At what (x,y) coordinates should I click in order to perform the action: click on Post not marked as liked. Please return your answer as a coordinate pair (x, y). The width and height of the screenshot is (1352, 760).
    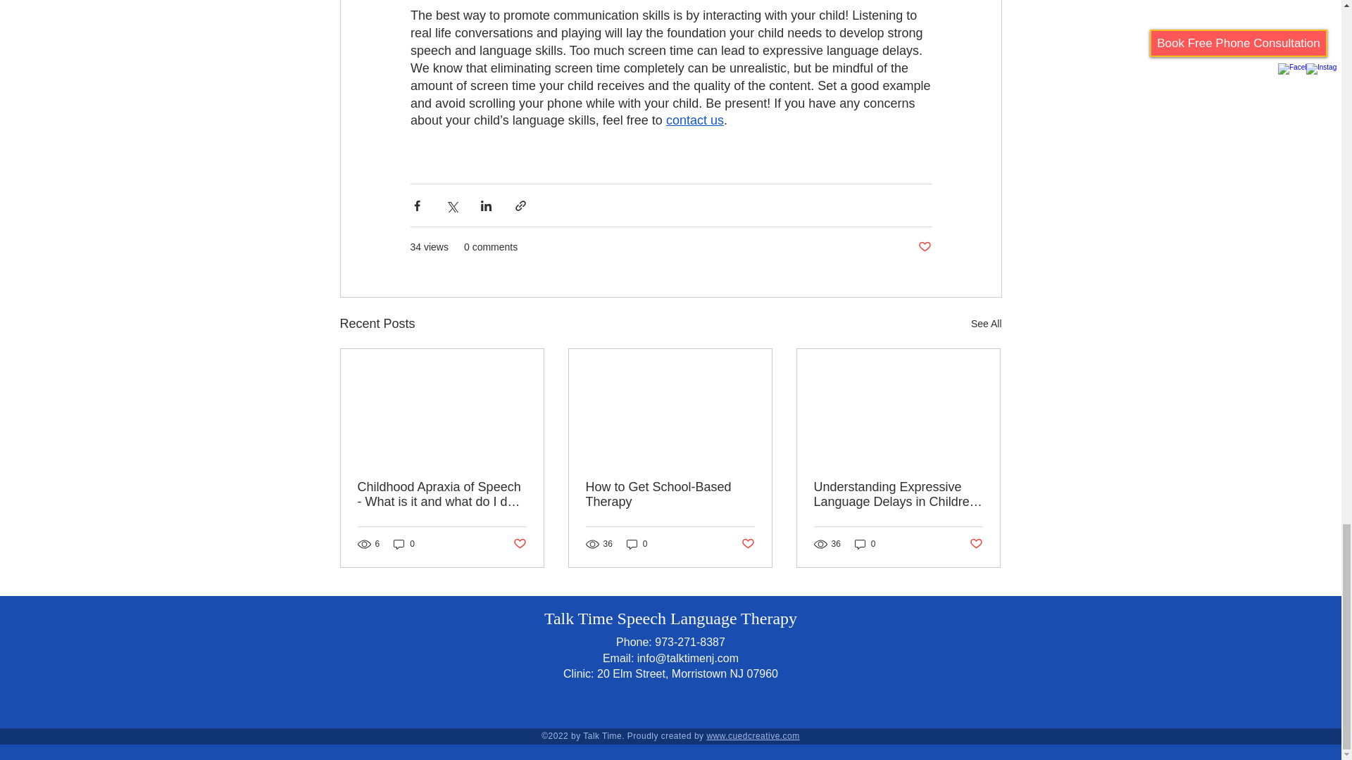
    Looking at the image, I should click on (748, 544).